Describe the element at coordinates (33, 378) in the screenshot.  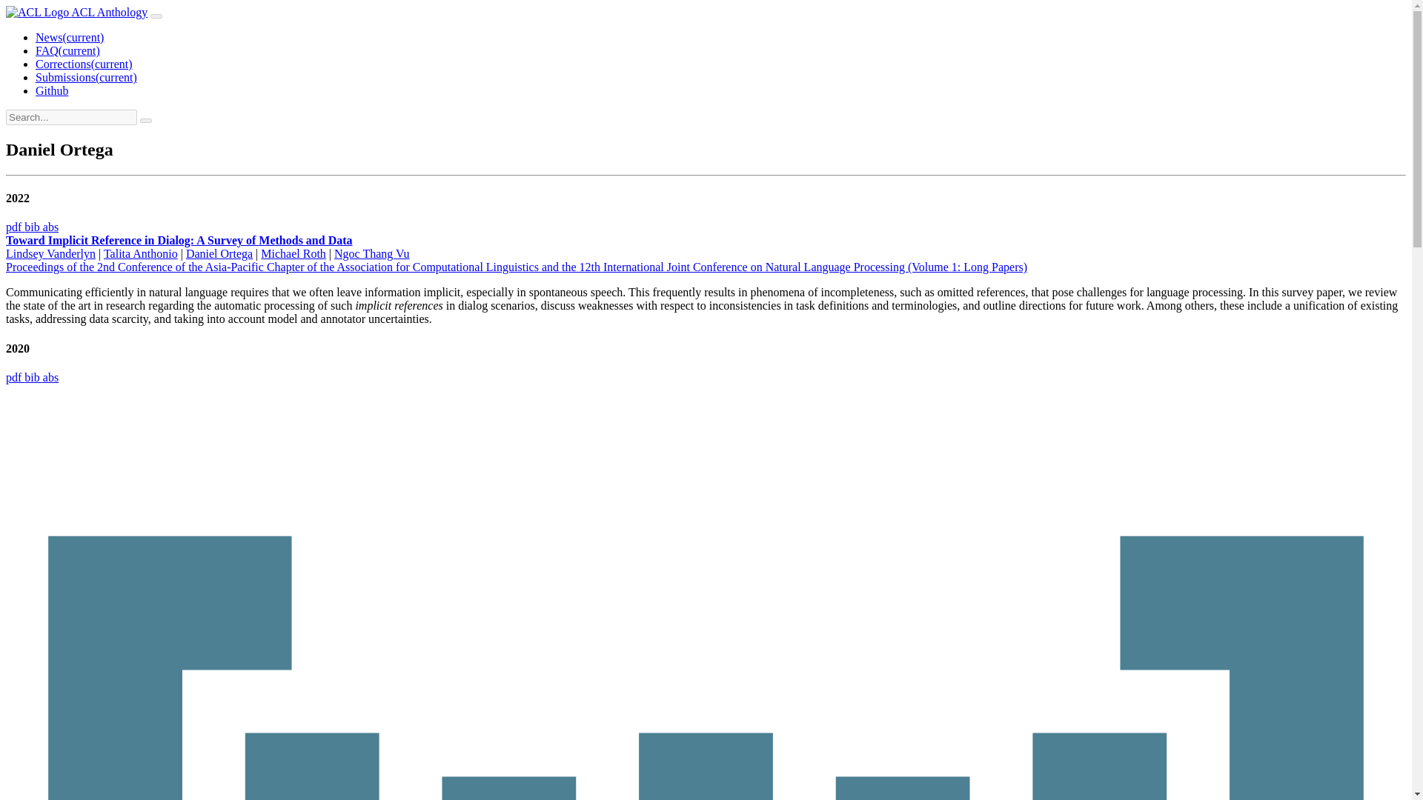
I see `Export to BibTeX` at that location.